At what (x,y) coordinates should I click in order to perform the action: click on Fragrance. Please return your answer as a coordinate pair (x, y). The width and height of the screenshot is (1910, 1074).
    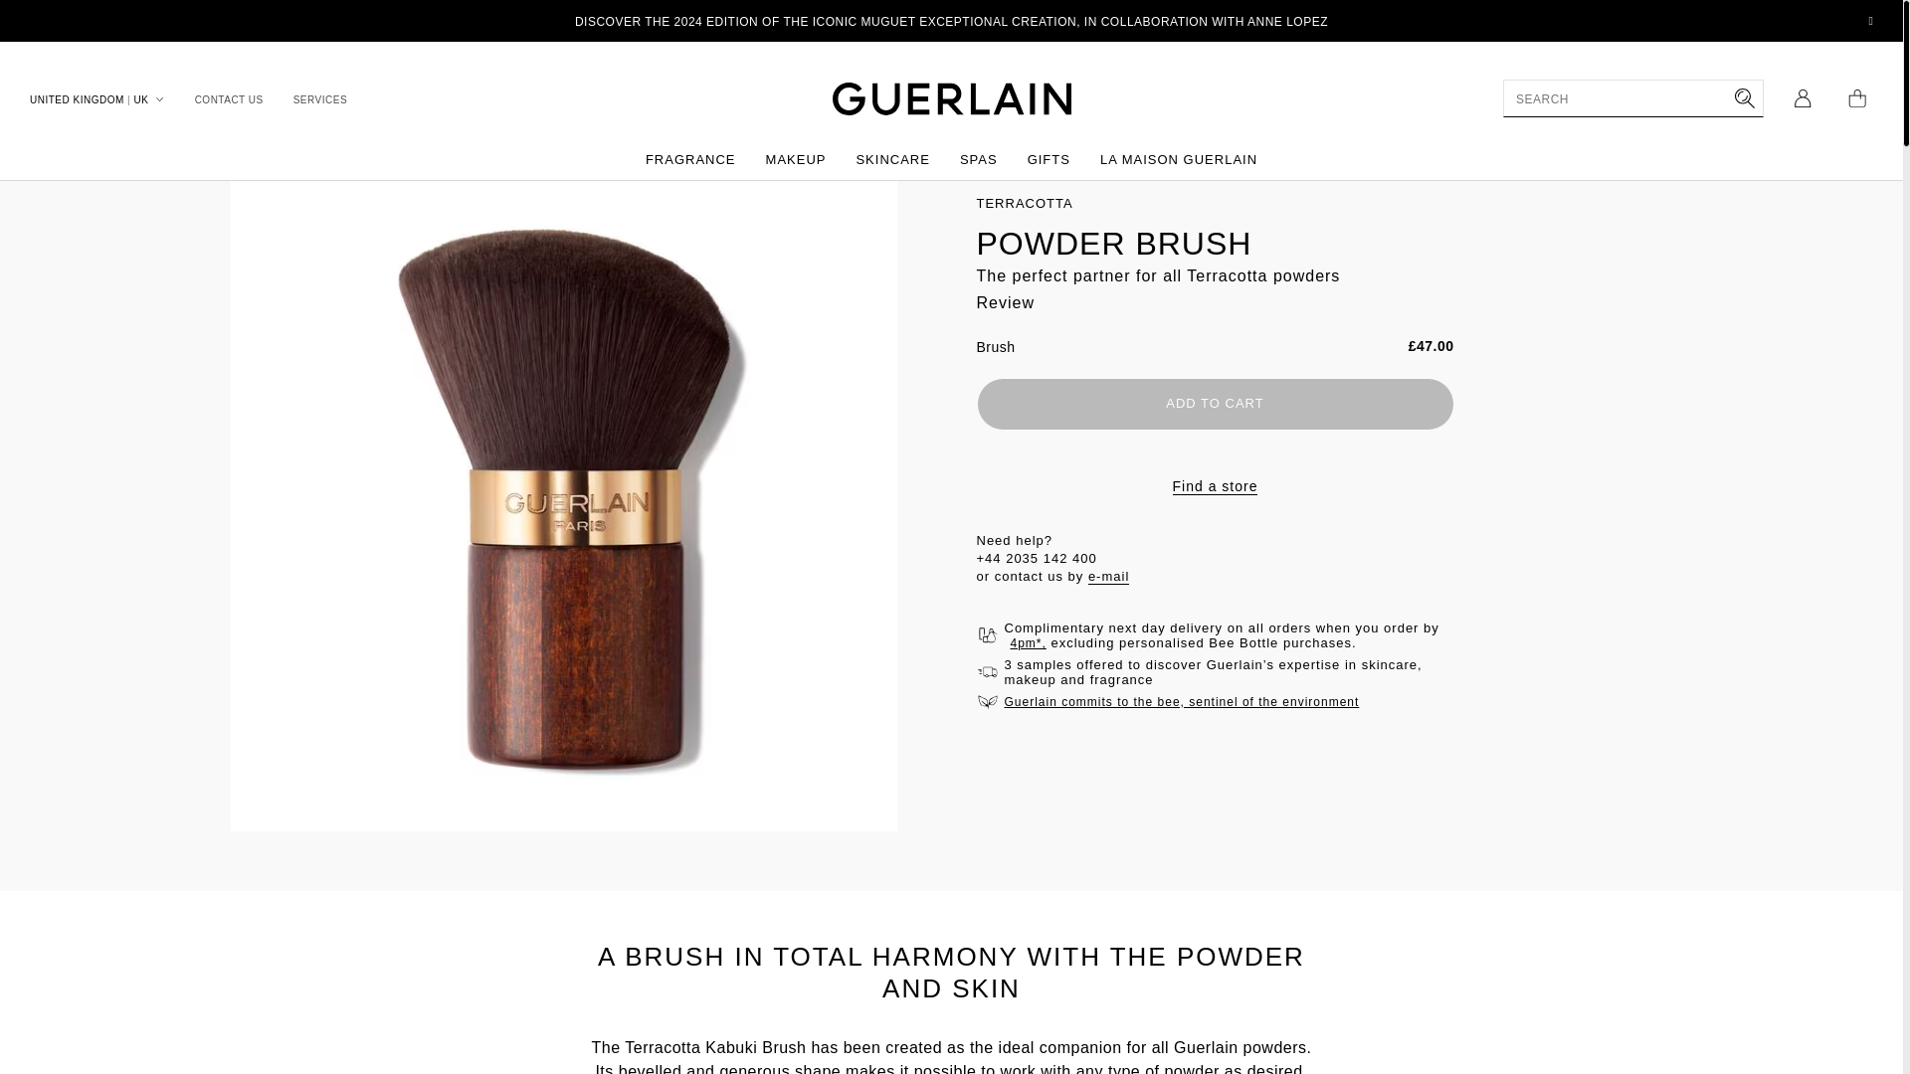
    Looking at the image, I should click on (690, 161).